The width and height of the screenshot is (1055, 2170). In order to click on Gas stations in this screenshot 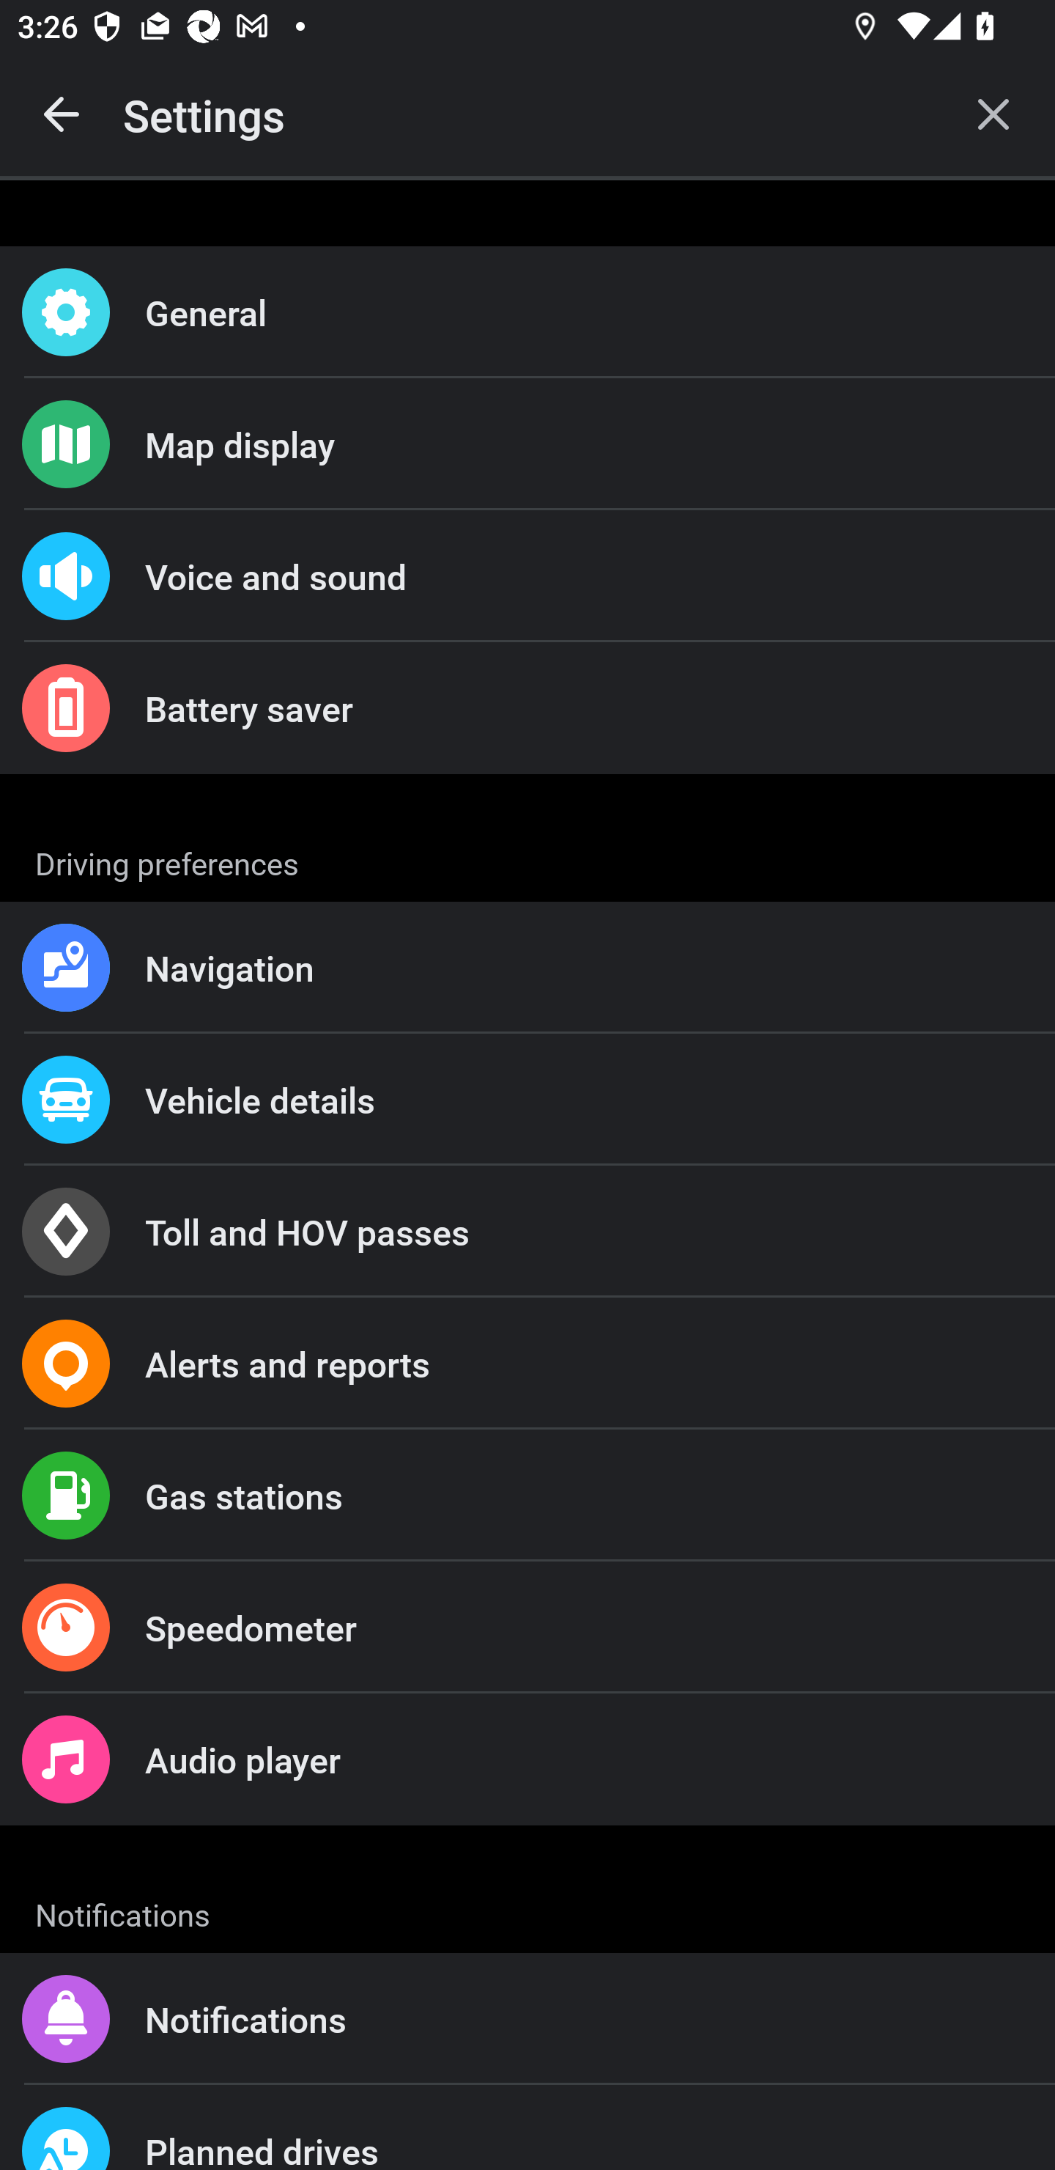, I will do `click(527, 1496)`.